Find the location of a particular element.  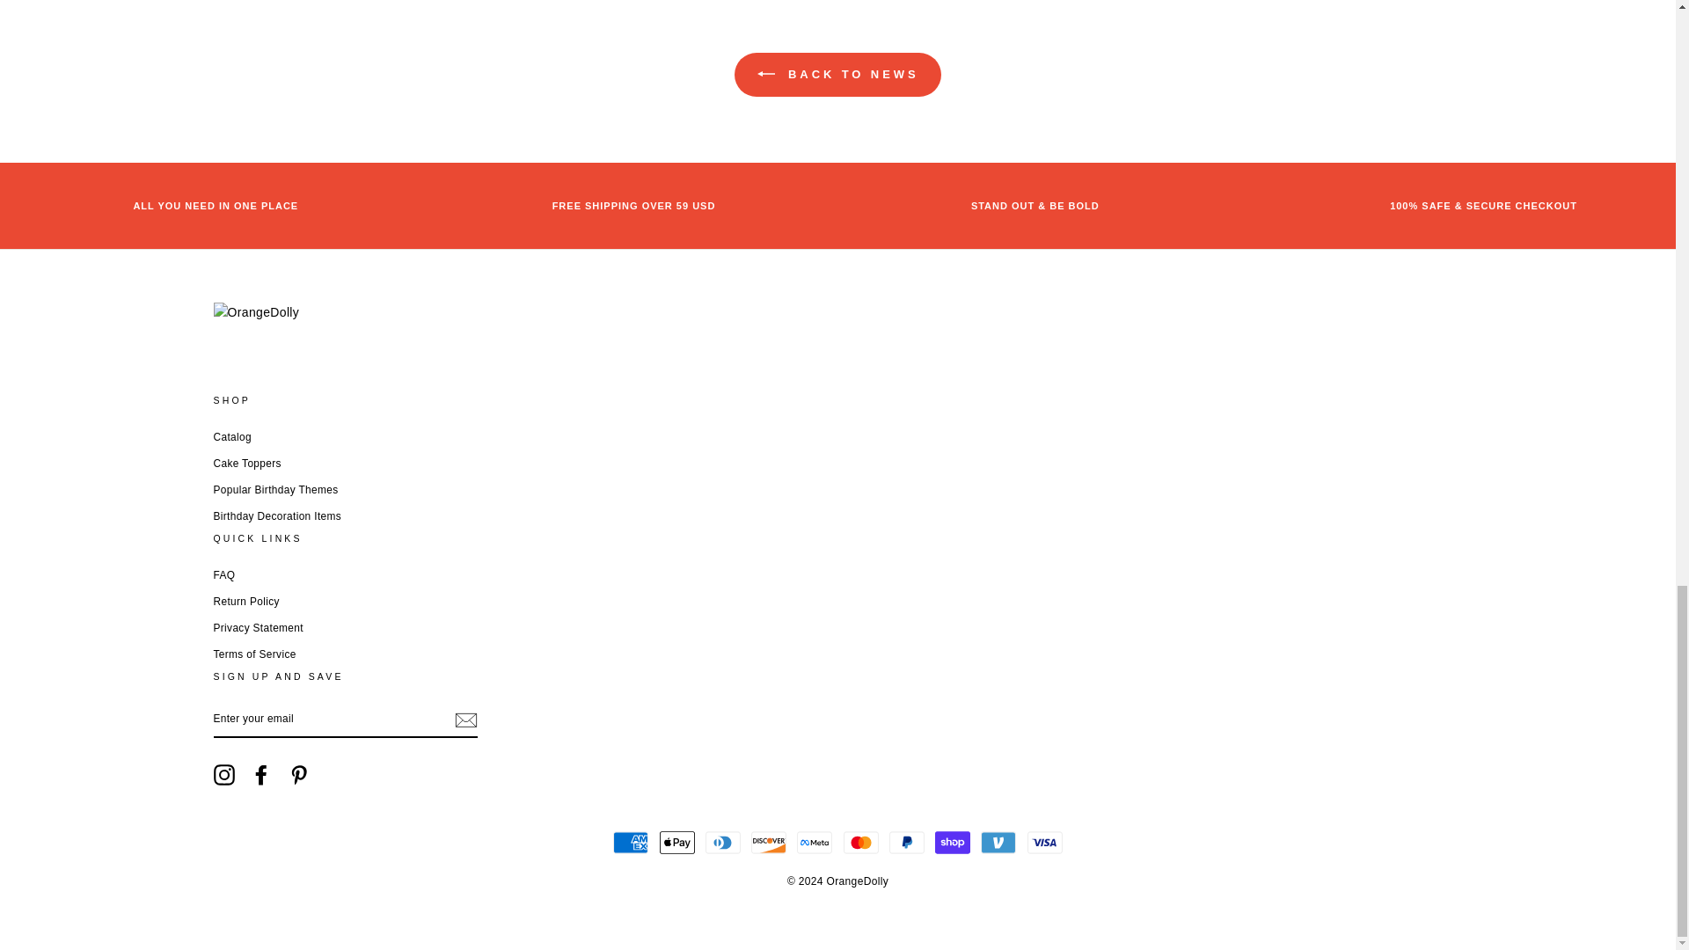

OrangeDolly on Instagram is located at coordinates (223, 775).